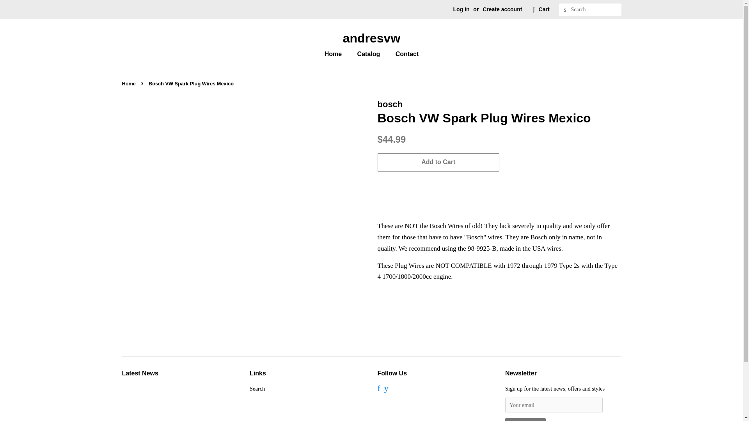 The height and width of the screenshot is (421, 749). I want to click on Cart, so click(544, 9).